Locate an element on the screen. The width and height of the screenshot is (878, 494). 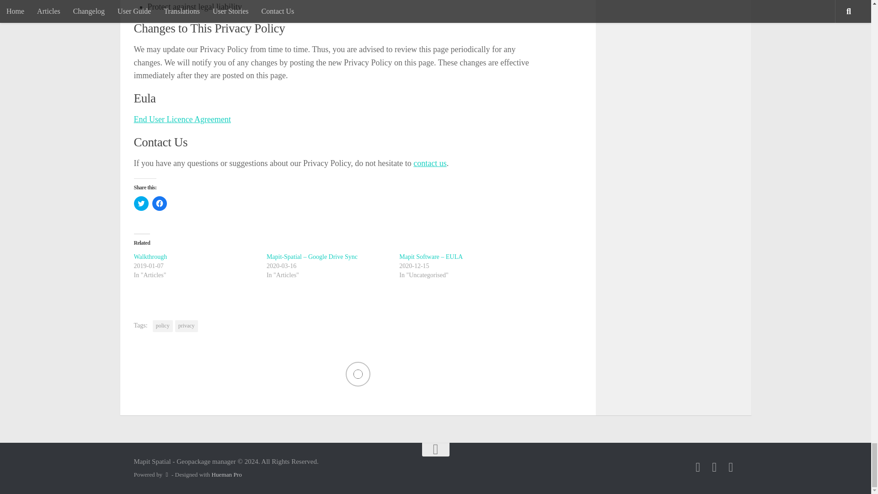
Walkthrough is located at coordinates (150, 257).